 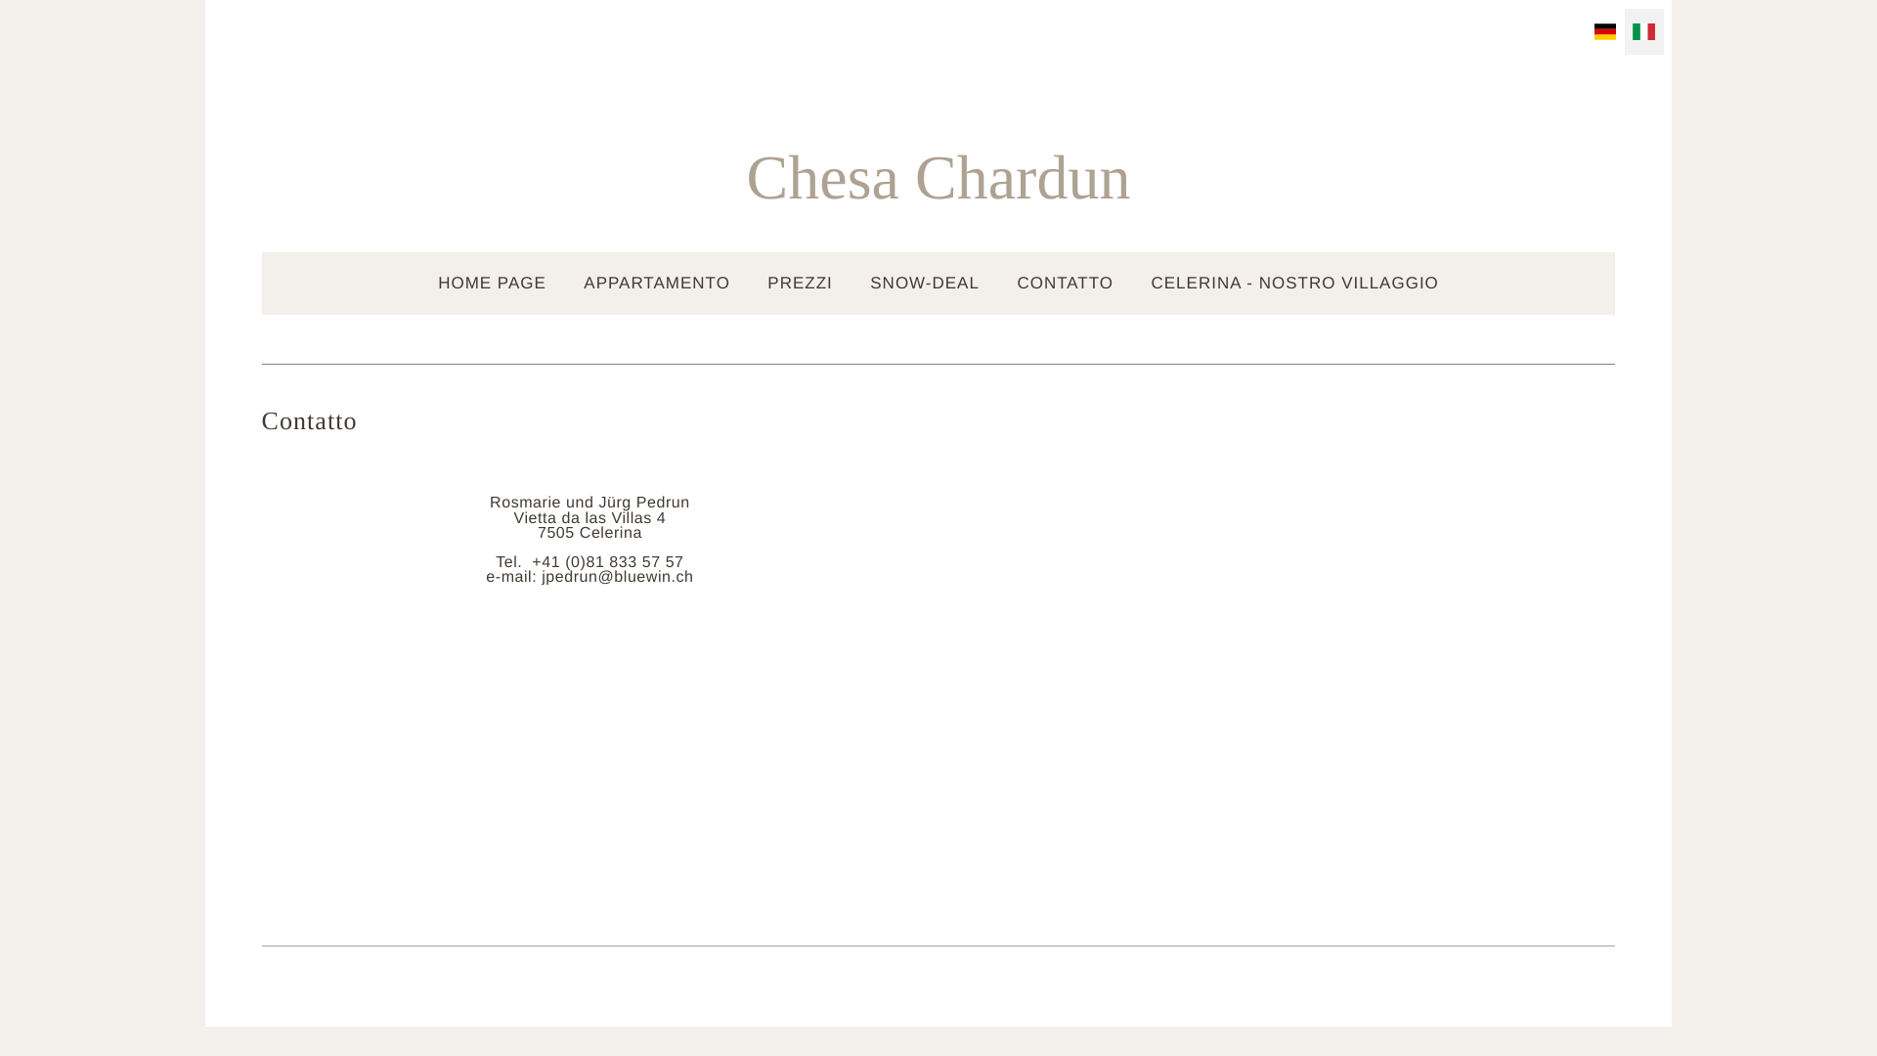 I want to click on CELERINA - NOSTRO VILLAGGIO, so click(x=1294, y=284).